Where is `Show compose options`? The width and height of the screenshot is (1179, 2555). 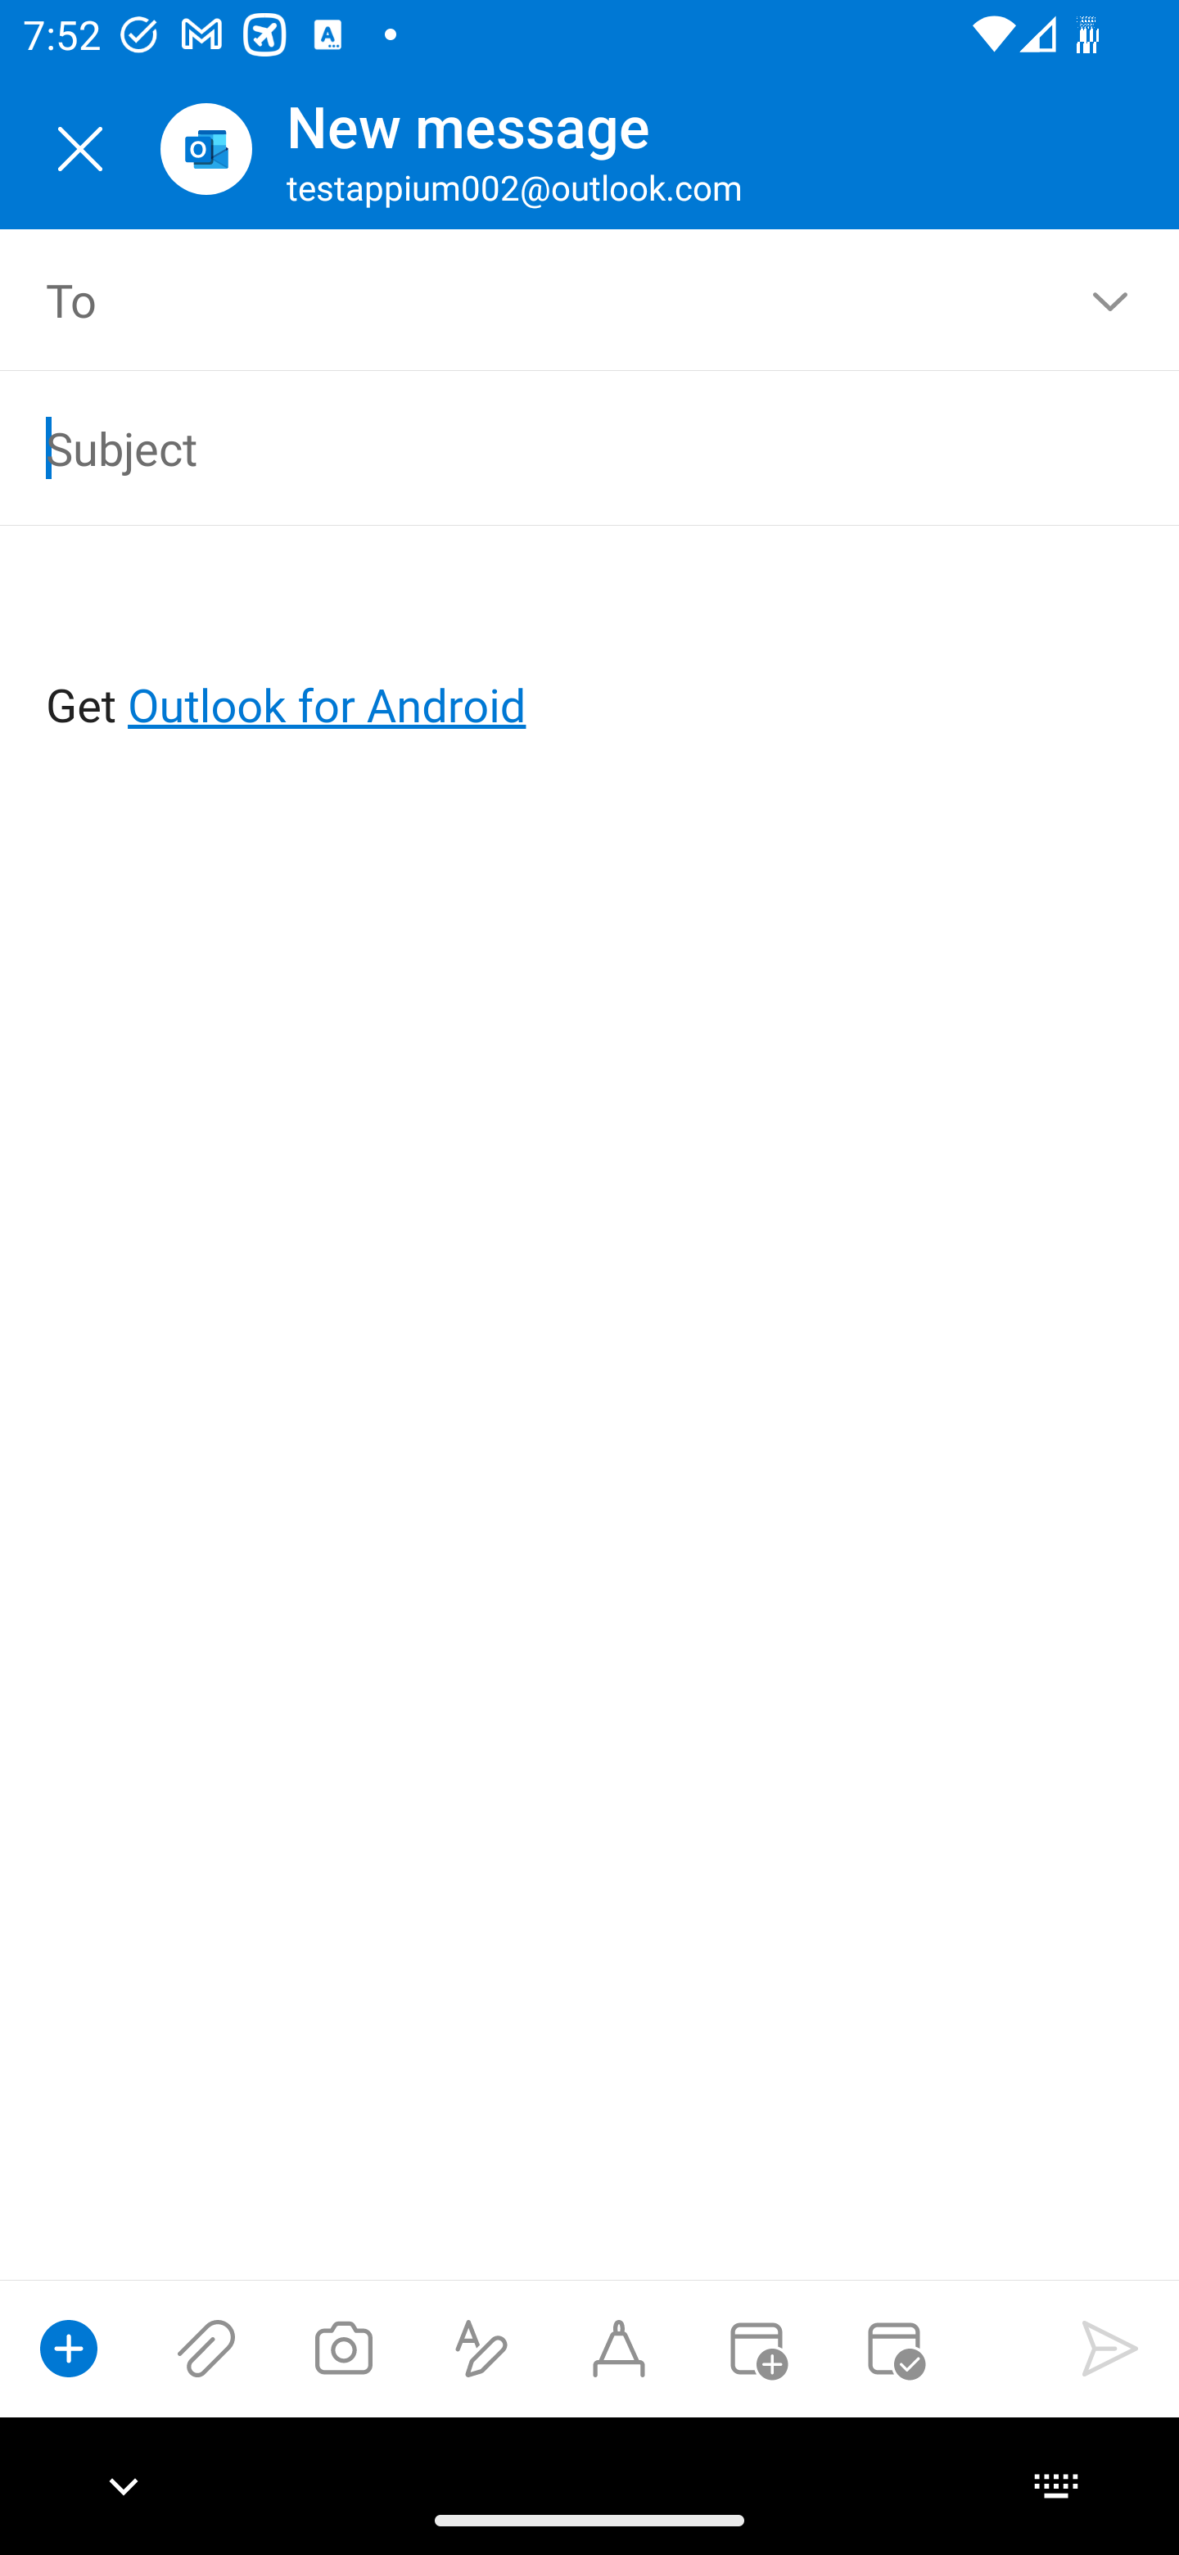 Show compose options is located at coordinates (69, 2348).